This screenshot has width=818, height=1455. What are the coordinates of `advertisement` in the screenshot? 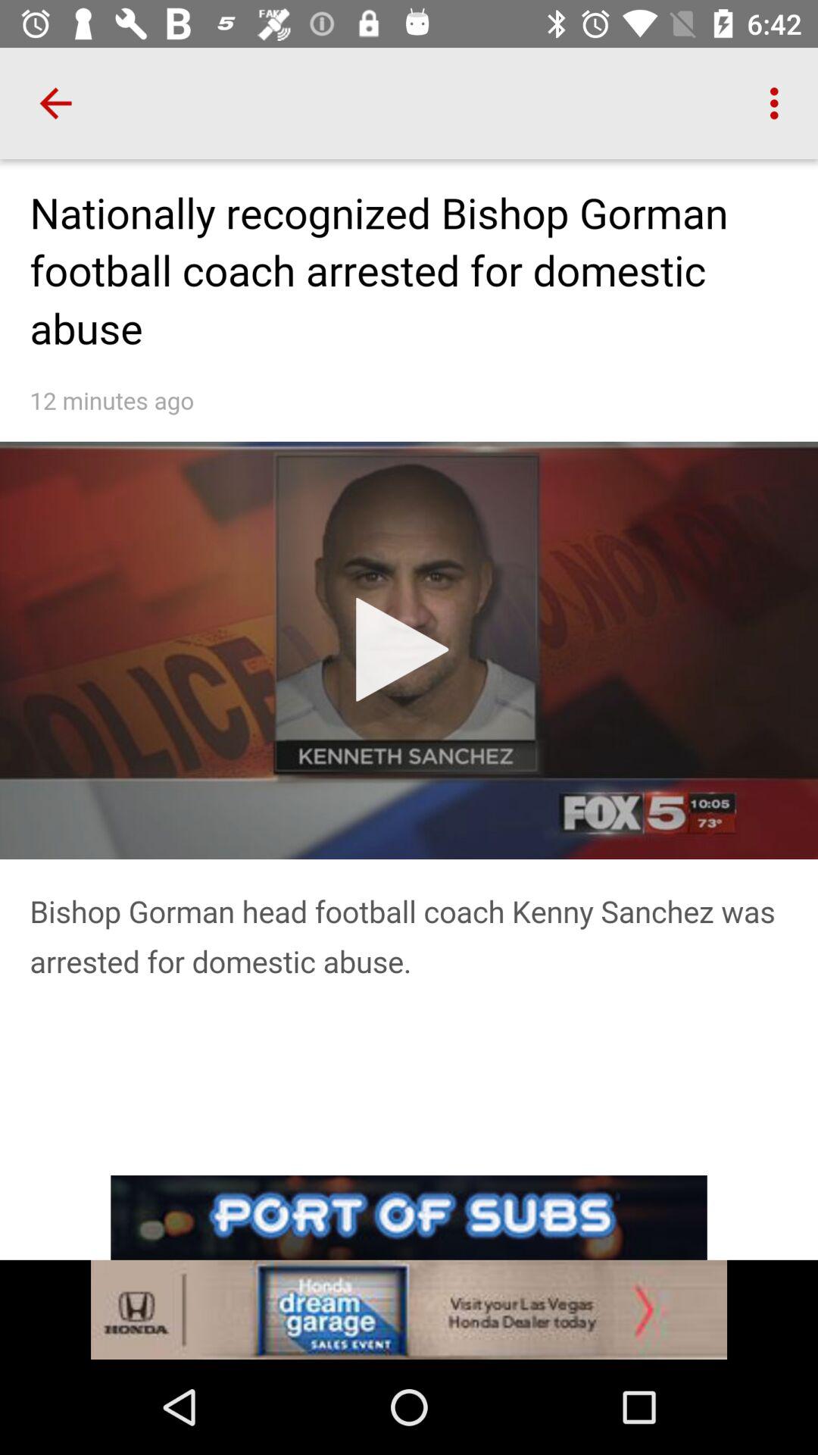 It's located at (409, 1267).